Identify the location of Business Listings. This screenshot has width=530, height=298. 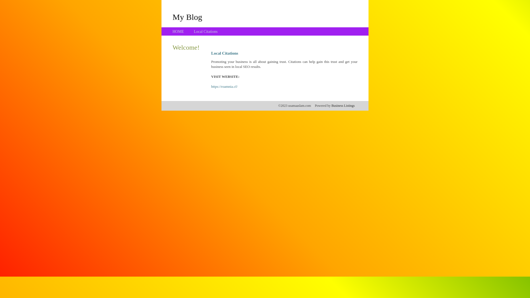
(343, 106).